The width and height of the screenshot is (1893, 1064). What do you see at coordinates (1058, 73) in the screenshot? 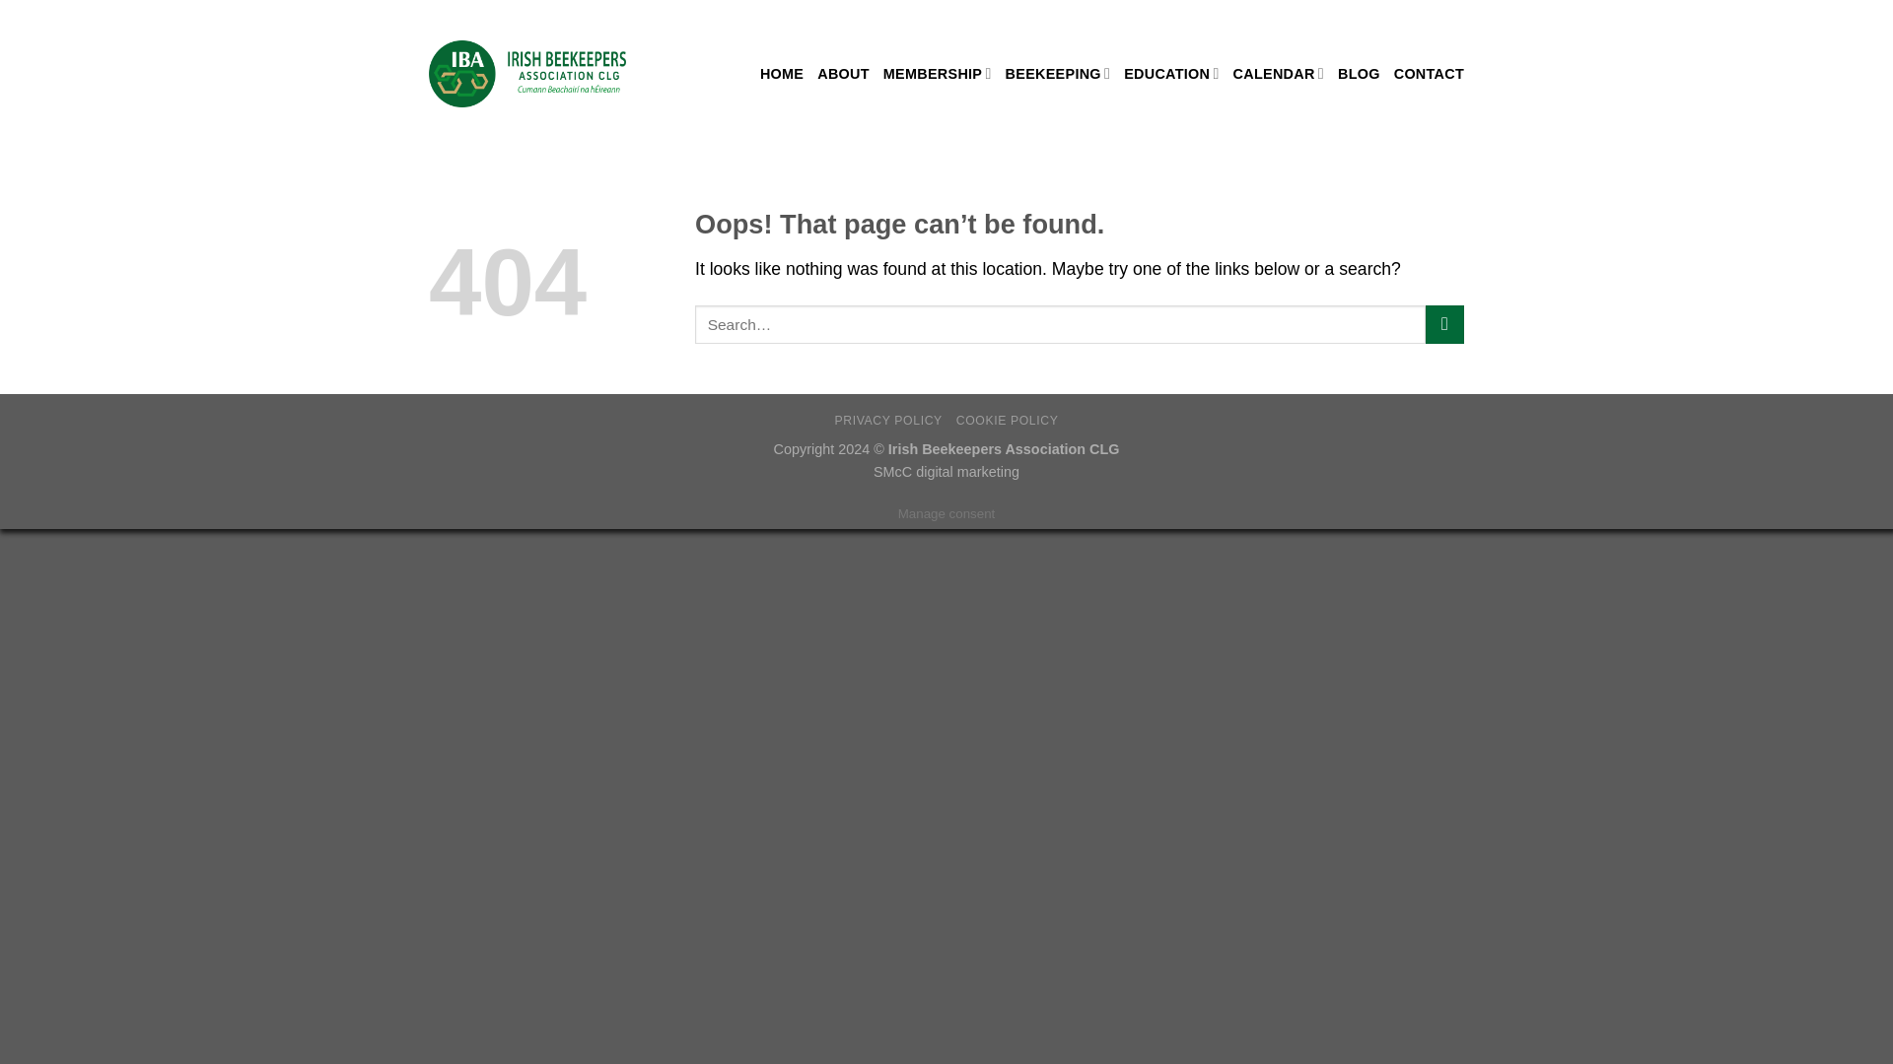
I see `BEEKEEPING` at bounding box center [1058, 73].